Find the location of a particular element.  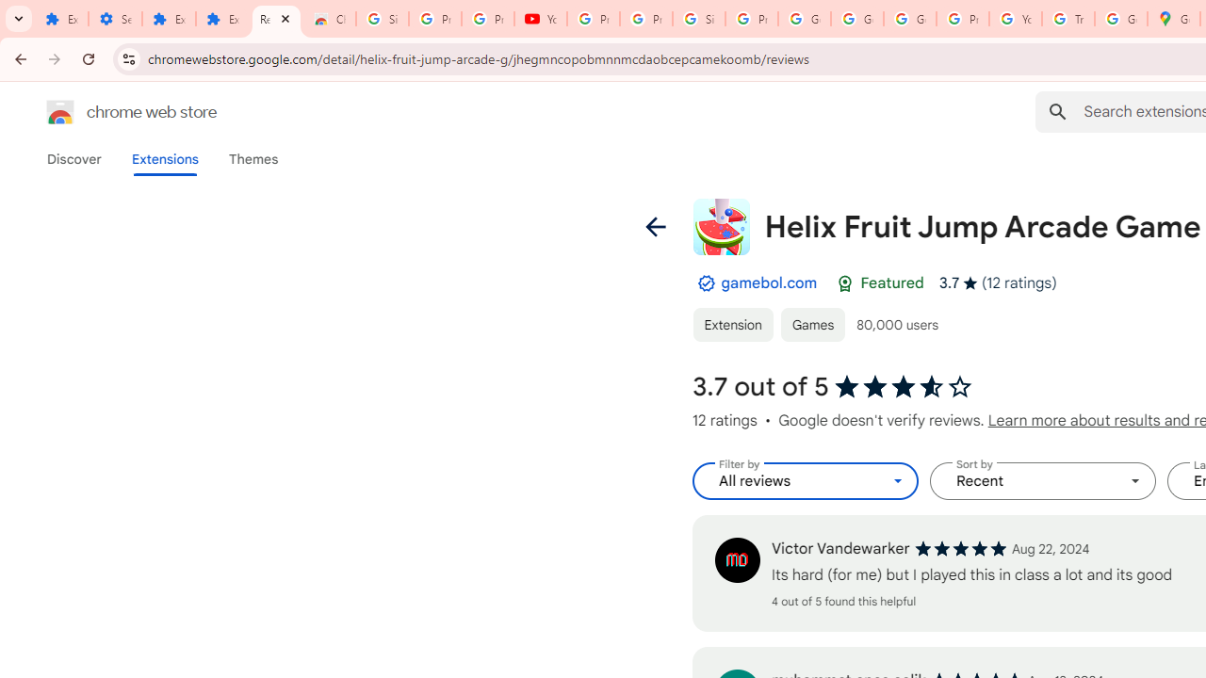

Sign in - Google Accounts is located at coordinates (699, 19).